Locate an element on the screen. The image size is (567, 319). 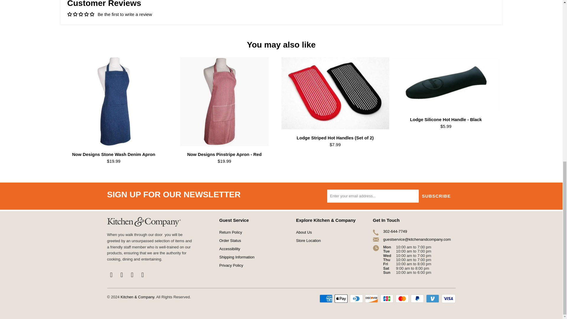
Discover is located at coordinates (372, 298).